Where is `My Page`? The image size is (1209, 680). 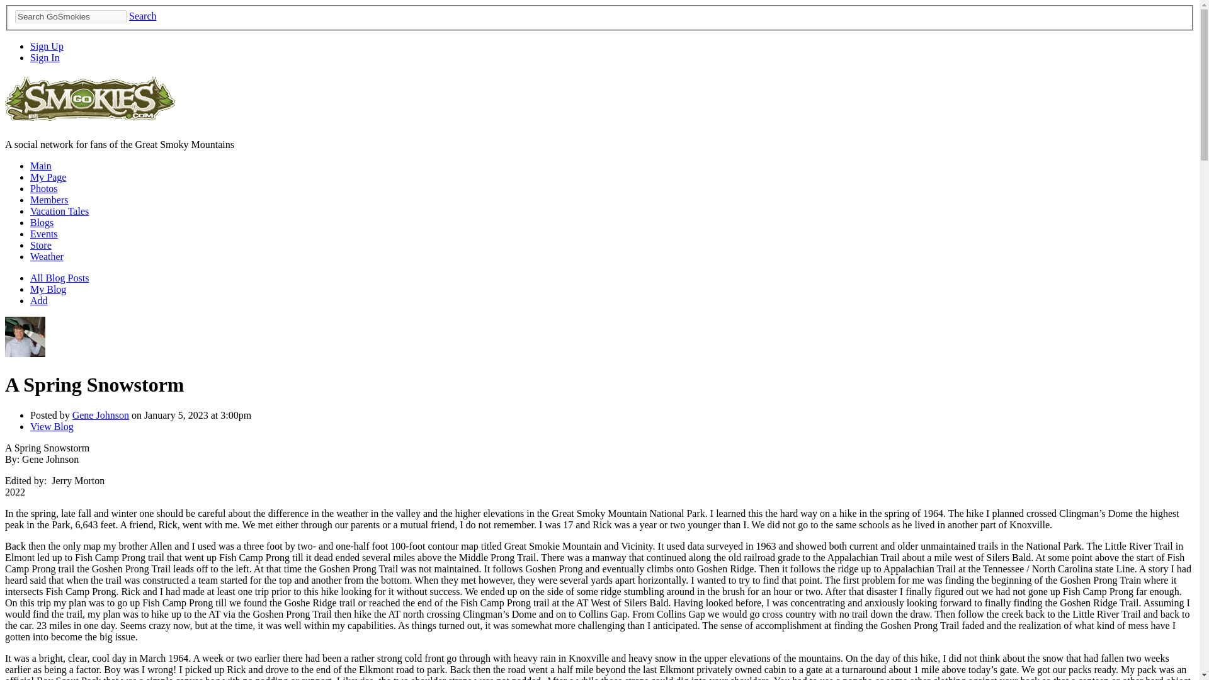
My Page is located at coordinates (48, 178).